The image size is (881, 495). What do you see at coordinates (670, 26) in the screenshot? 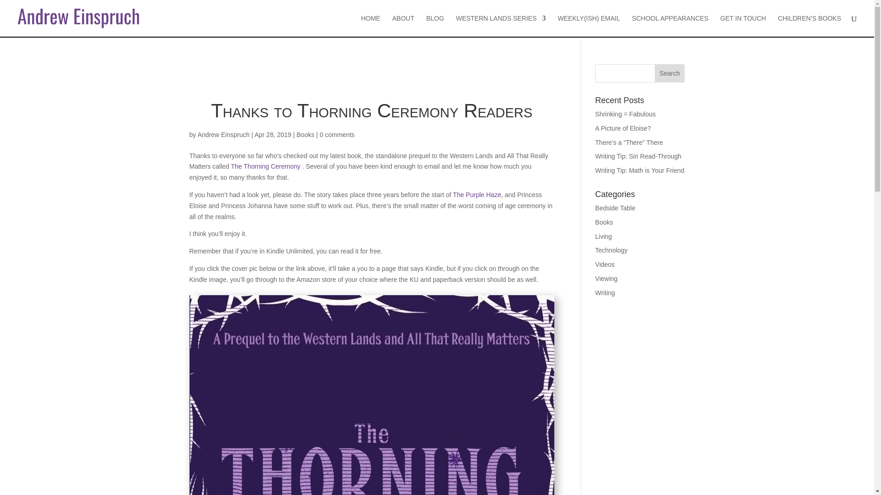
I see `SCHOOL APPEARANCES` at bounding box center [670, 26].